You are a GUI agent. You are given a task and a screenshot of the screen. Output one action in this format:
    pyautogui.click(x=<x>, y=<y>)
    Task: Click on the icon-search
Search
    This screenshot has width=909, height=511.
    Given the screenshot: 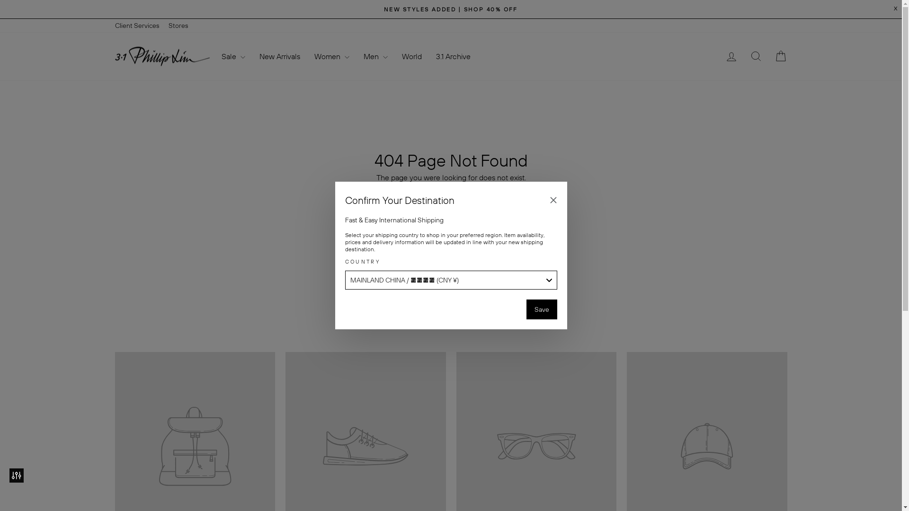 What is the action you would take?
    pyautogui.click(x=756, y=57)
    